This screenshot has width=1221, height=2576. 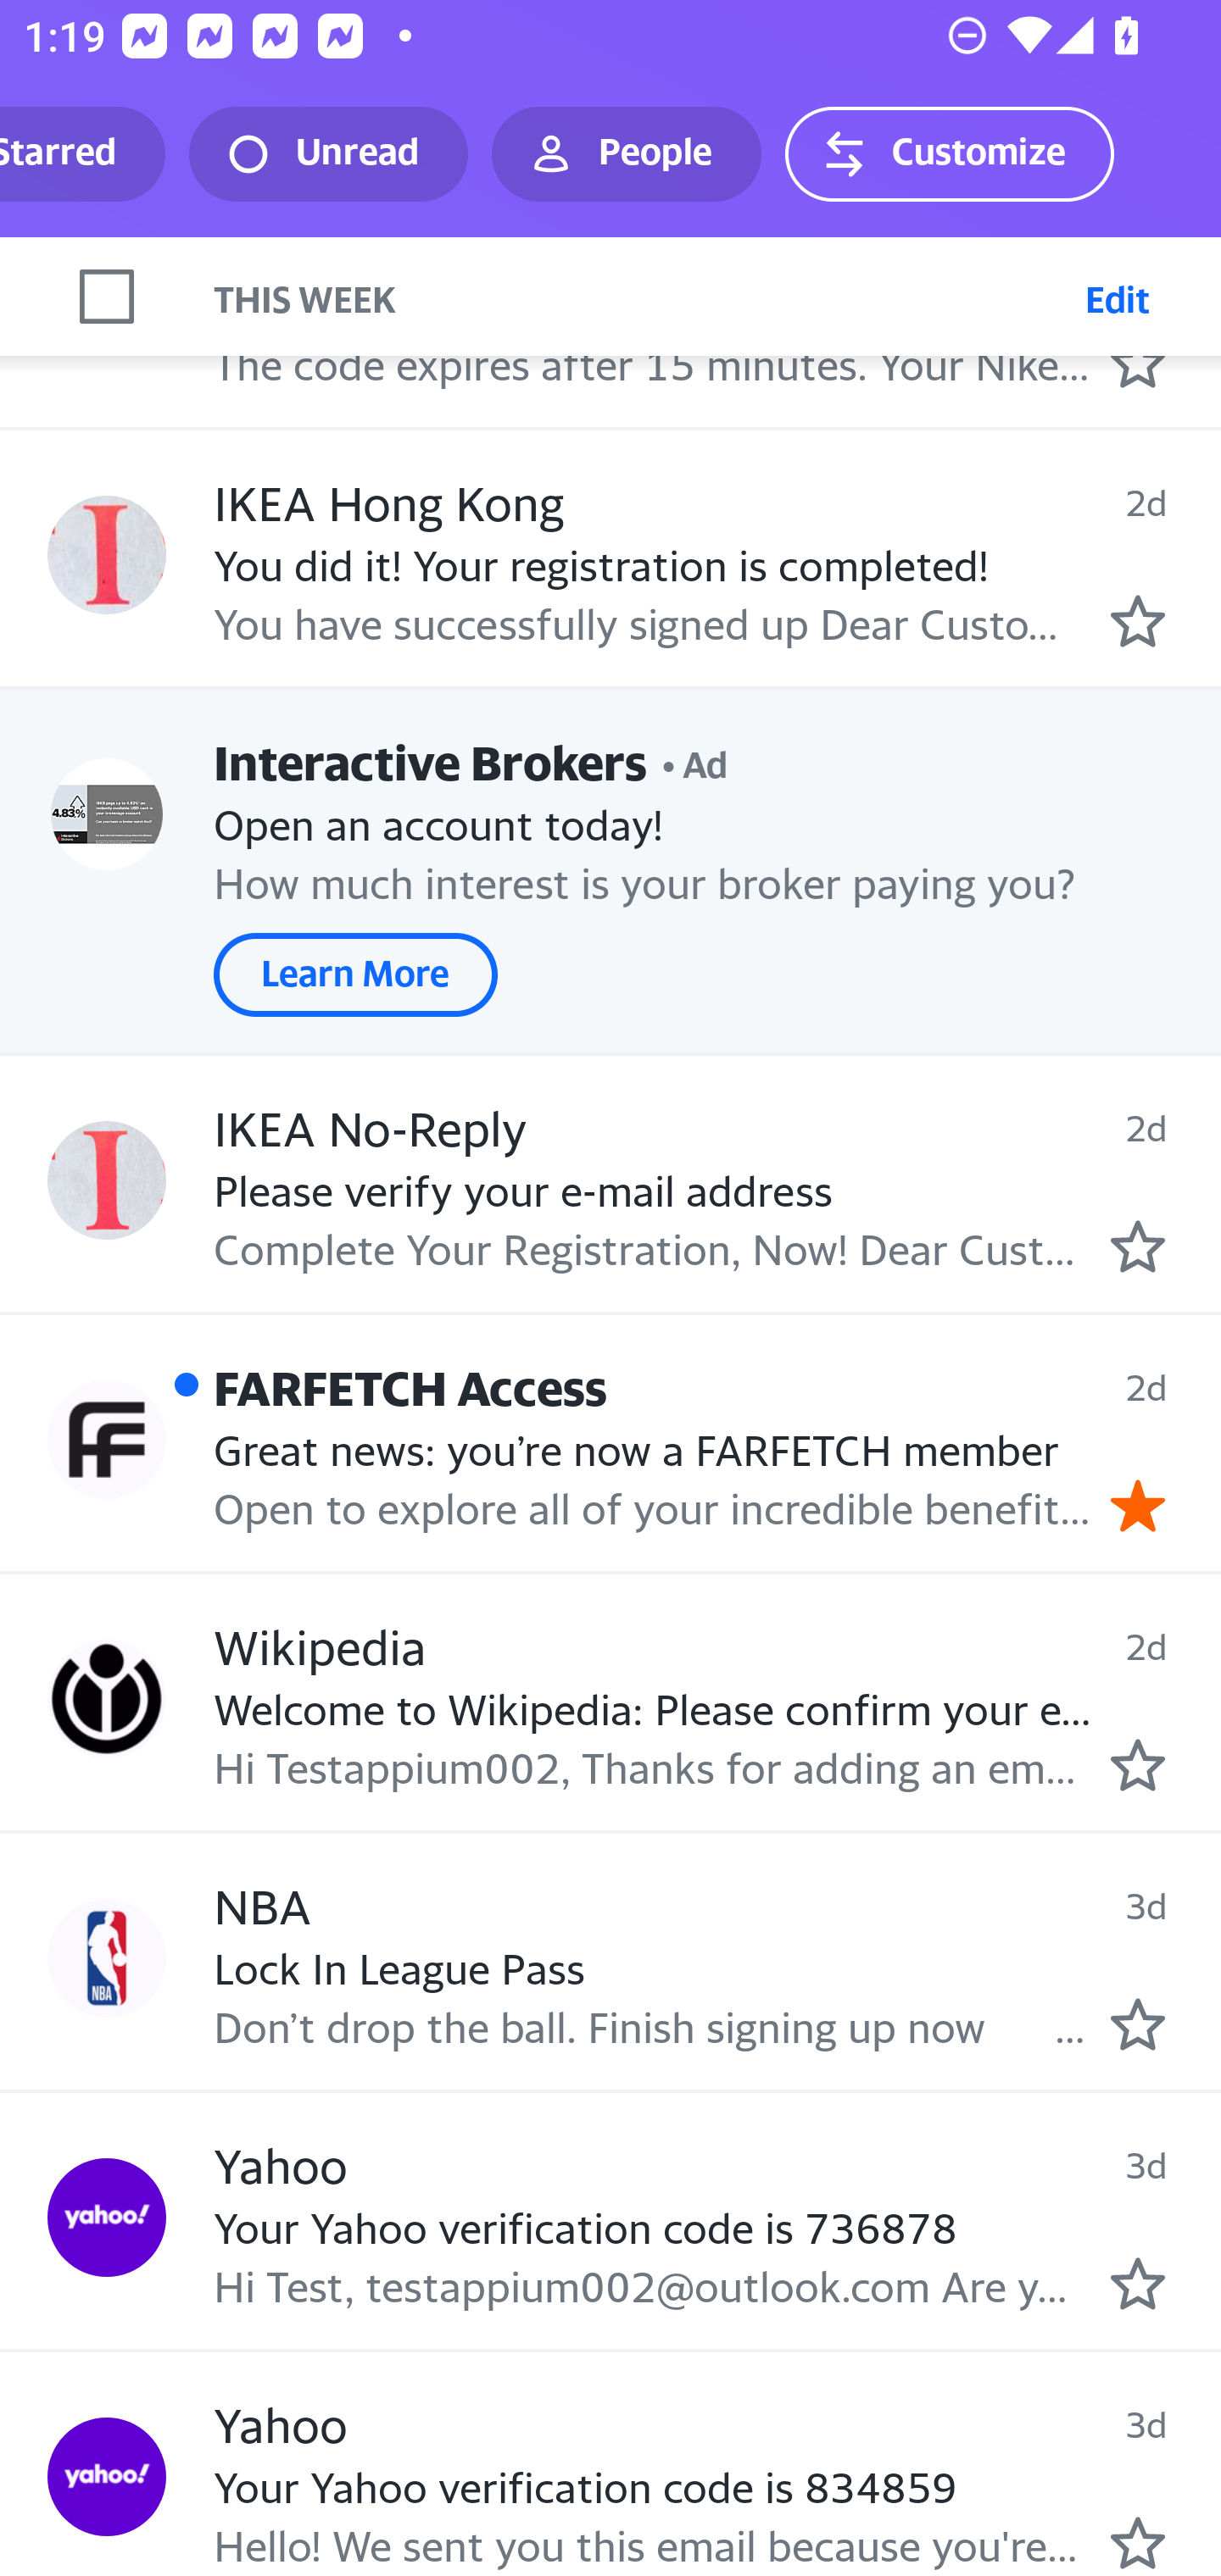 What do you see at coordinates (949, 154) in the screenshot?
I see `Customize` at bounding box center [949, 154].